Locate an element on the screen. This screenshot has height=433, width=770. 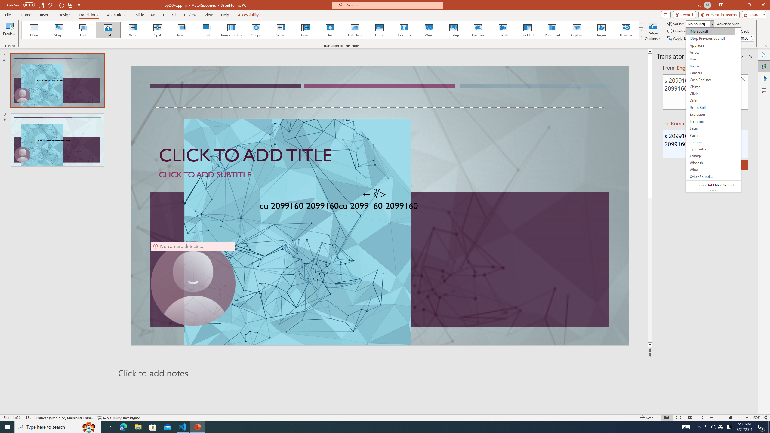
Sound is located at coordinates (700, 23).